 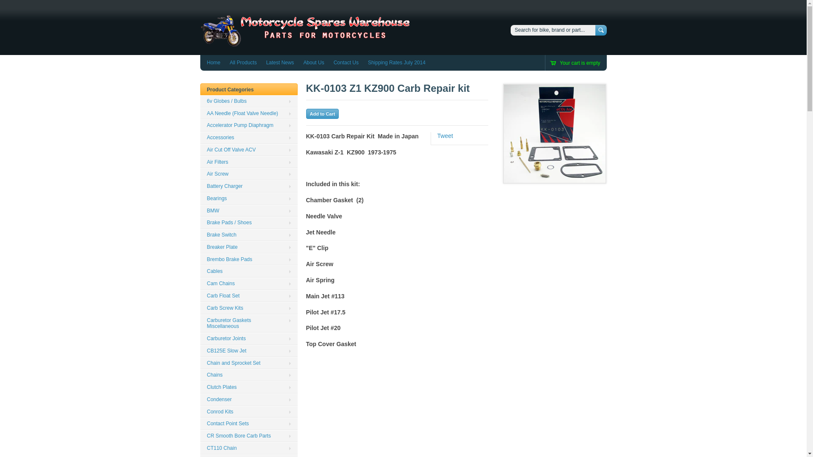 I want to click on Home, so click(x=306, y=42).